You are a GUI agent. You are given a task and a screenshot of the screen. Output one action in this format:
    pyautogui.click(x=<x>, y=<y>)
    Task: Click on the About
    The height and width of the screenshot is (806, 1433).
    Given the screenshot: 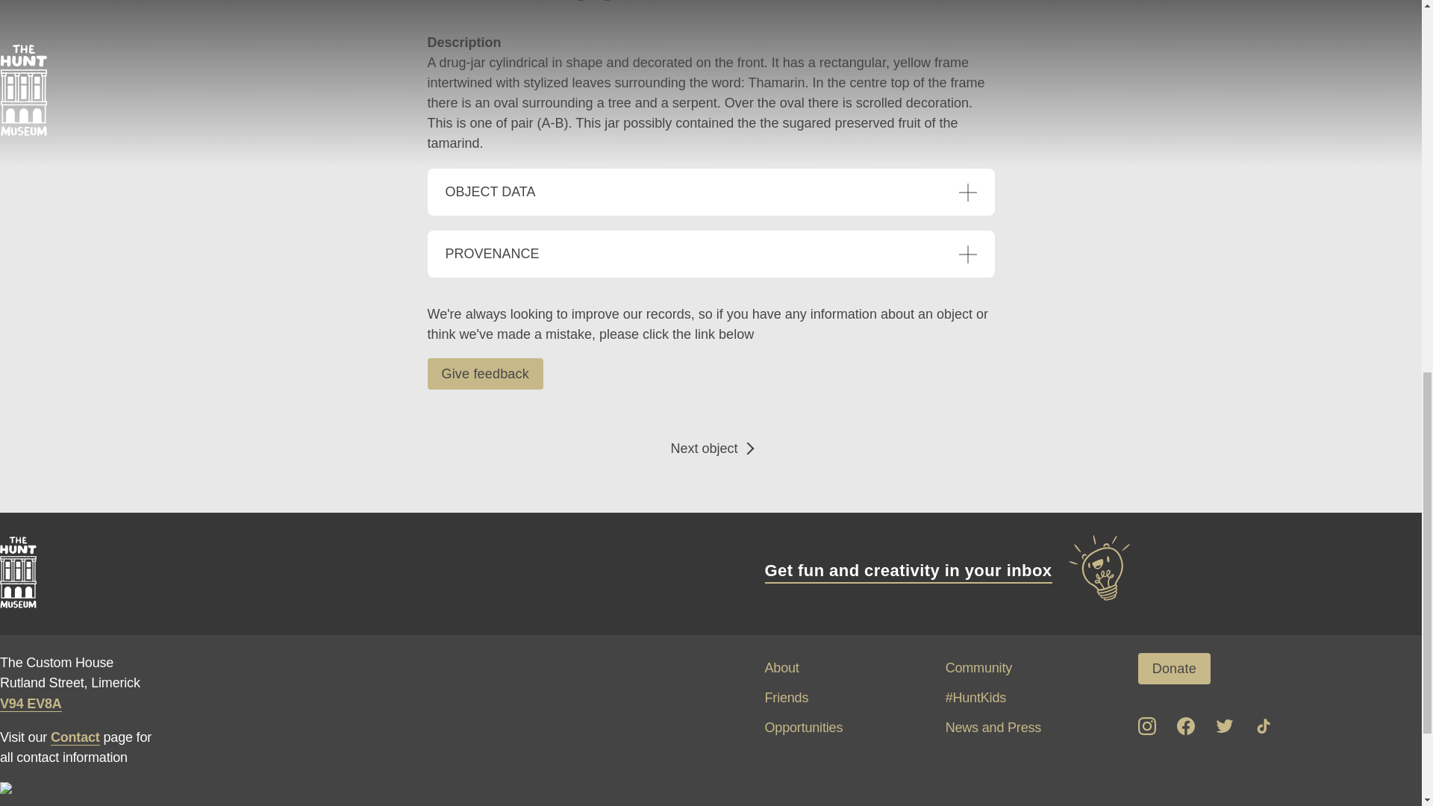 What is the action you would take?
    pyautogui.click(x=781, y=668)
    